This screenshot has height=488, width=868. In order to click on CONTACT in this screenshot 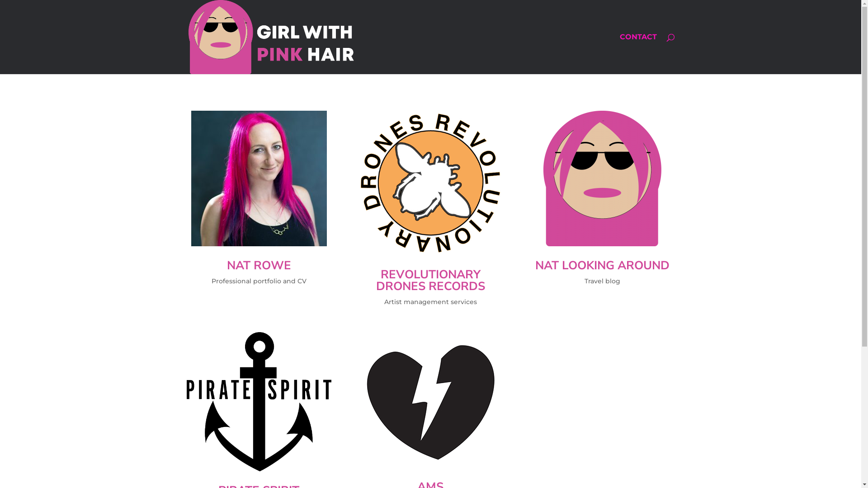, I will do `click(638, 54)`.